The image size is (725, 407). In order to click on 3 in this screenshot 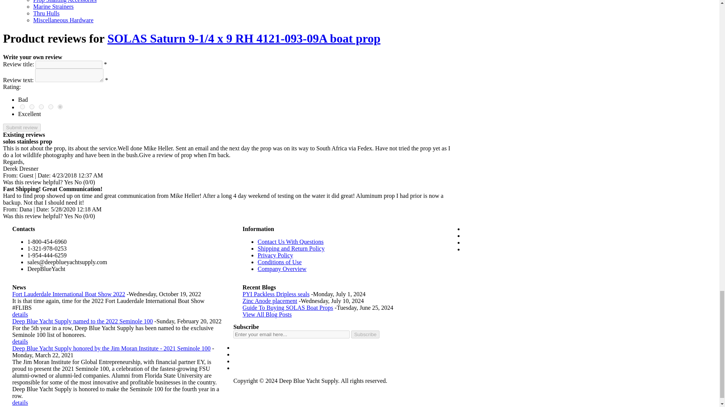, I will do `click(41, 107)`.